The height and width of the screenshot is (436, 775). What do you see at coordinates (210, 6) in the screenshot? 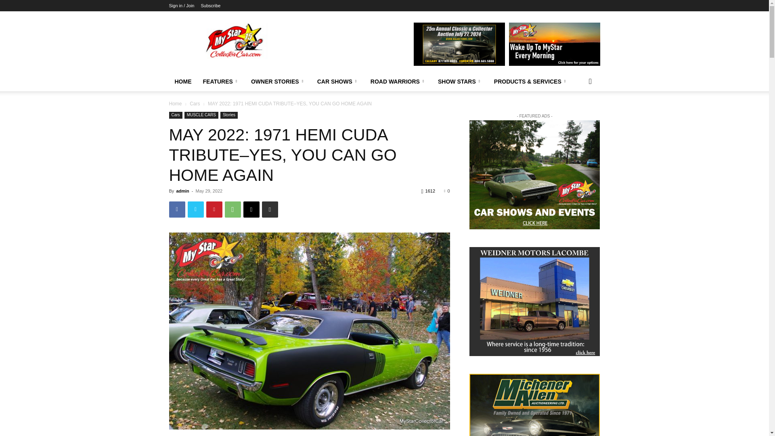
I see `Subscribe` at bounding box center [210, 6].